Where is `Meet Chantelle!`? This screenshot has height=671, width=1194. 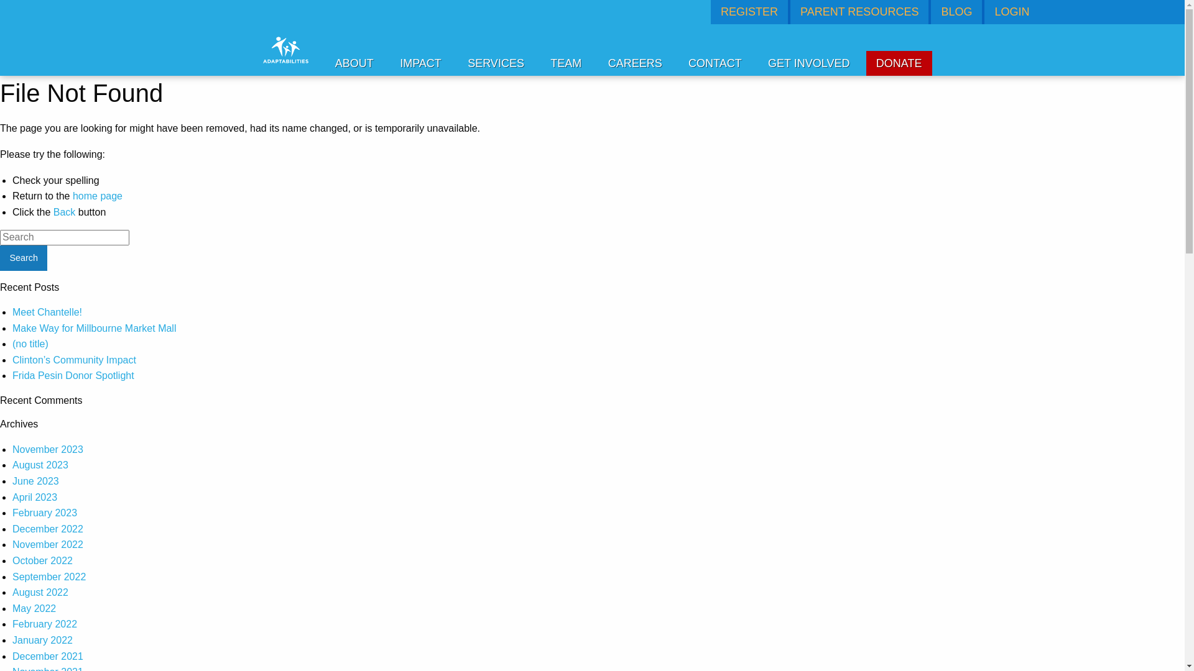
Meet Chantelle! is located at coordinates (47, 313).